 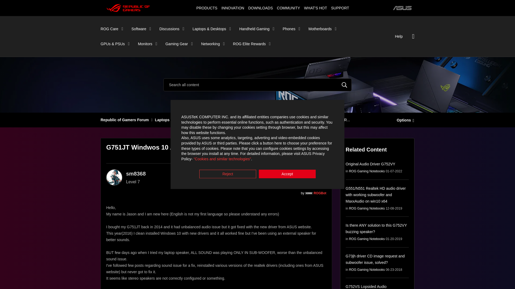 What do you see at coordinates (207, 8) in the screenshot?
I see `PRODUCTS` at bounding box center [207, 8].